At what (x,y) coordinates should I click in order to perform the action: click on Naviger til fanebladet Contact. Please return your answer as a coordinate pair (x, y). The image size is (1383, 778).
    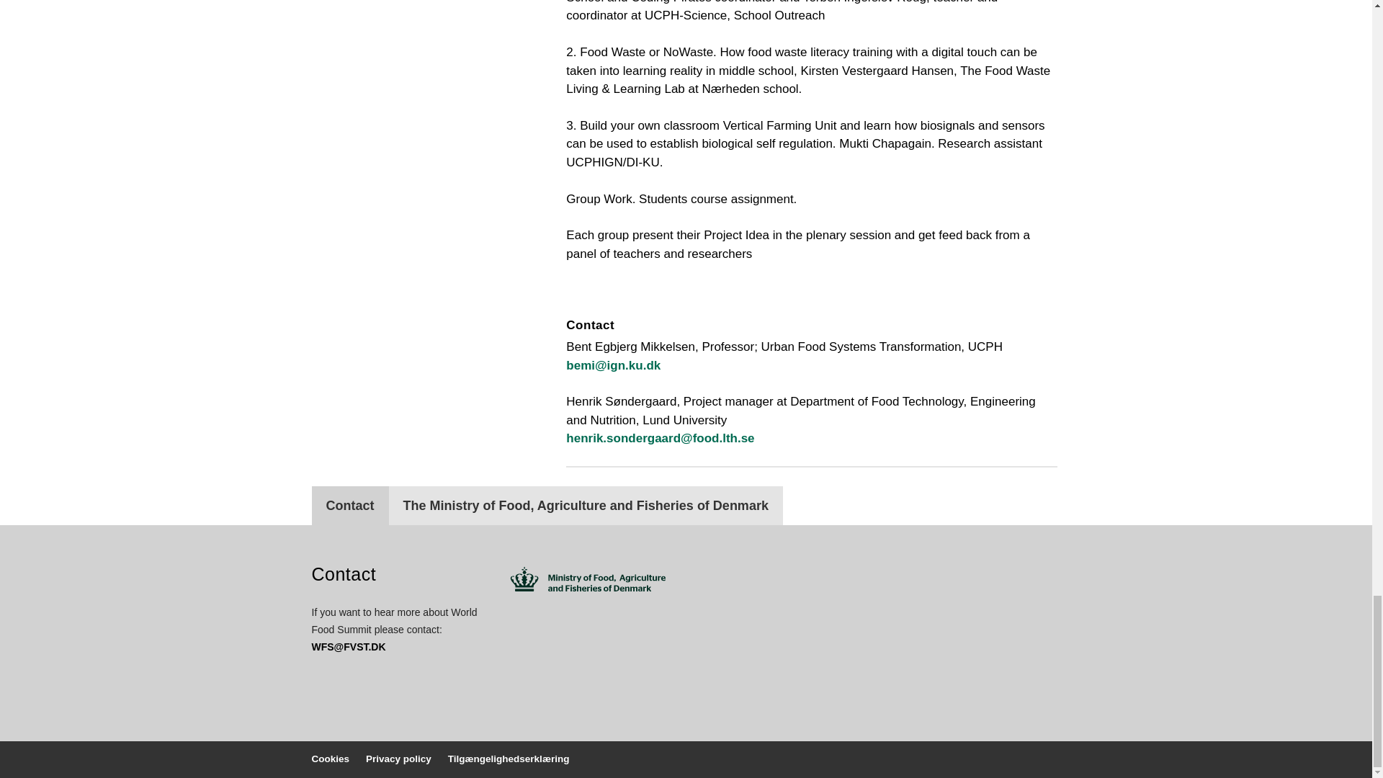
    Looking at the image, I should click on (350, 506).